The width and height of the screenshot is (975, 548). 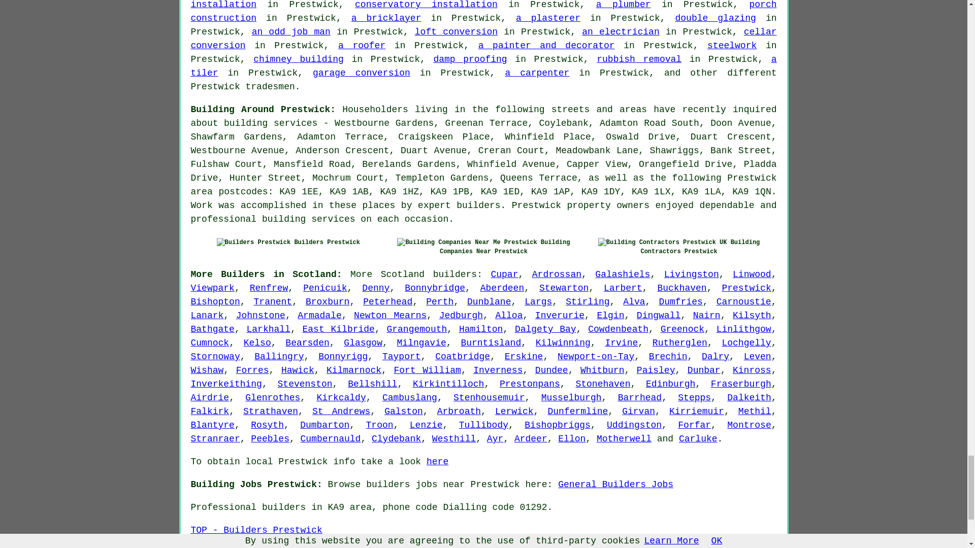 I want to click on Builders Prestwick, so click(x=253, y=243).